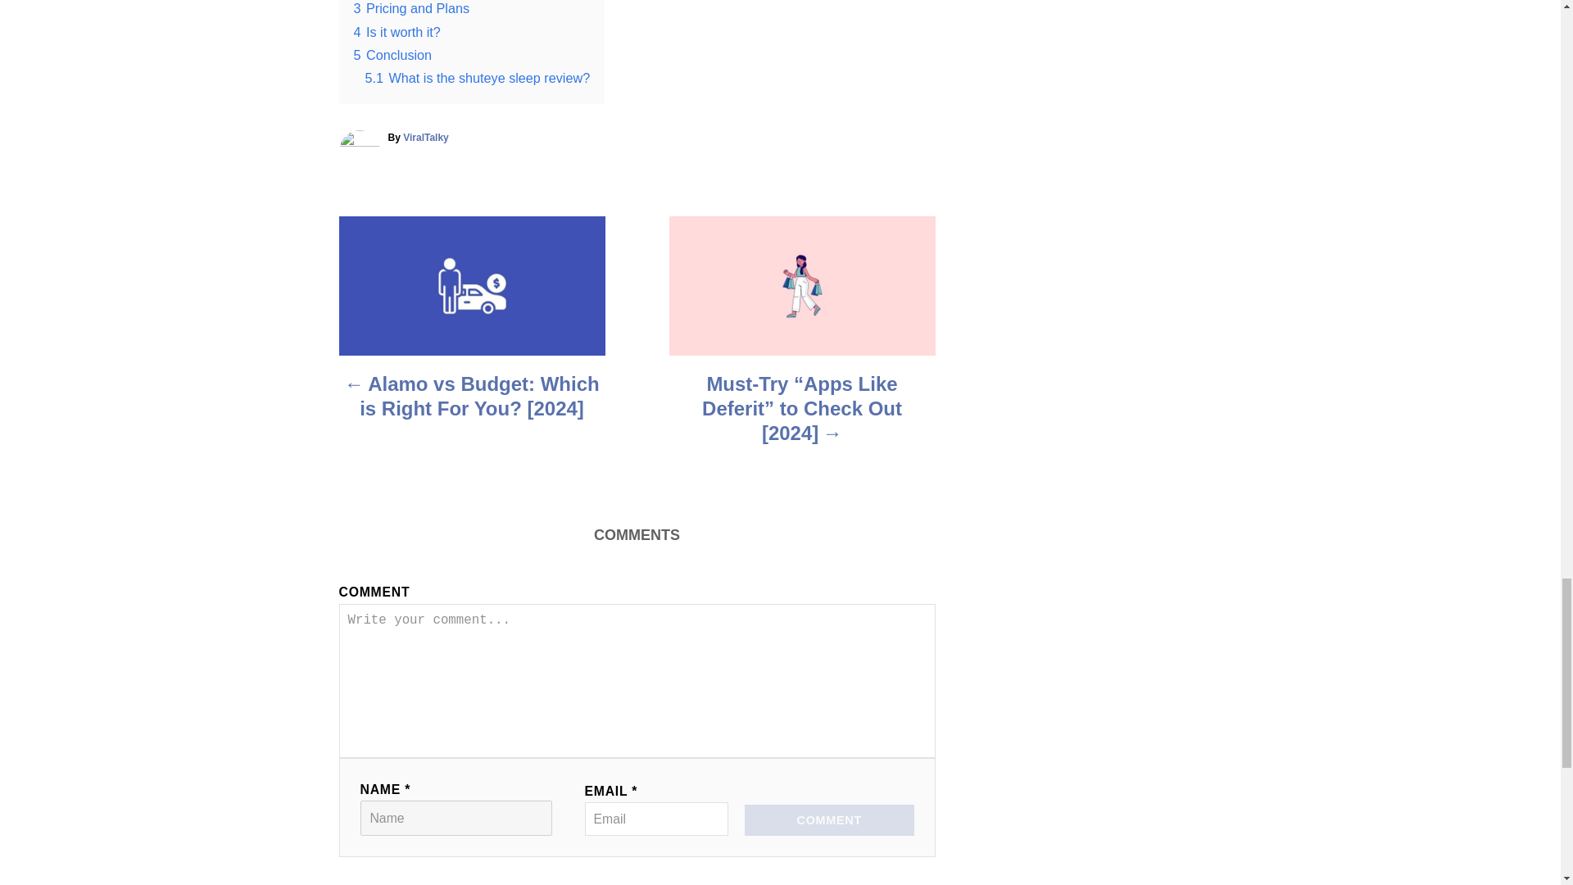 The height and width of the screenshot is (885, 1573). What do you see at coordinates (425, 137) in the screenshot?
I see `ViralTalky` at bounding box center [425, 137].